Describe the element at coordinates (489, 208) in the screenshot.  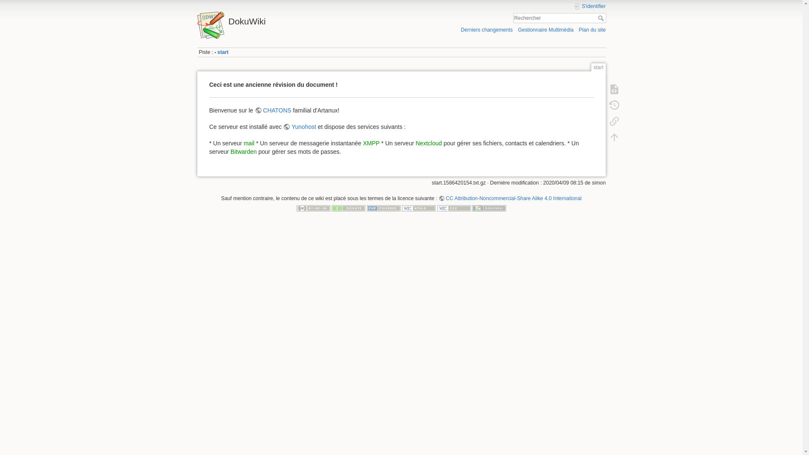
I see `Driven by DokuWiki` at that location.